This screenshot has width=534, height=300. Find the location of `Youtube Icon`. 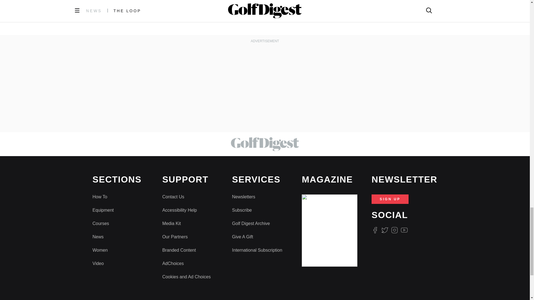

Youtube Icon is located at coordinates (404, 230).